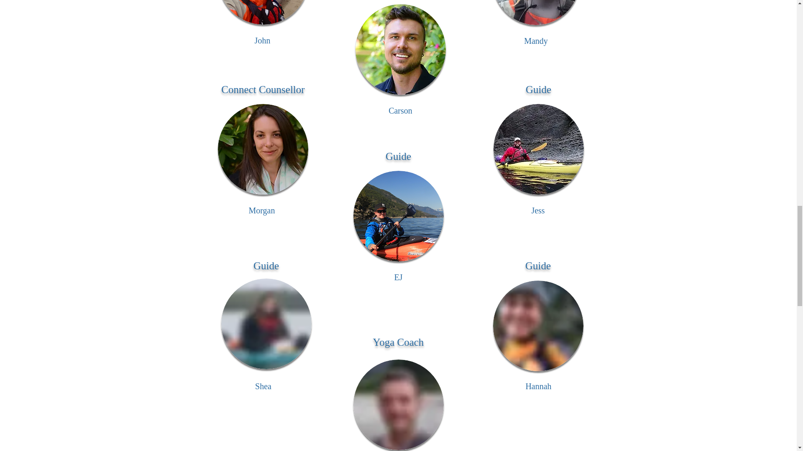  I want to click on guy4.jpg, so click(398, 404).